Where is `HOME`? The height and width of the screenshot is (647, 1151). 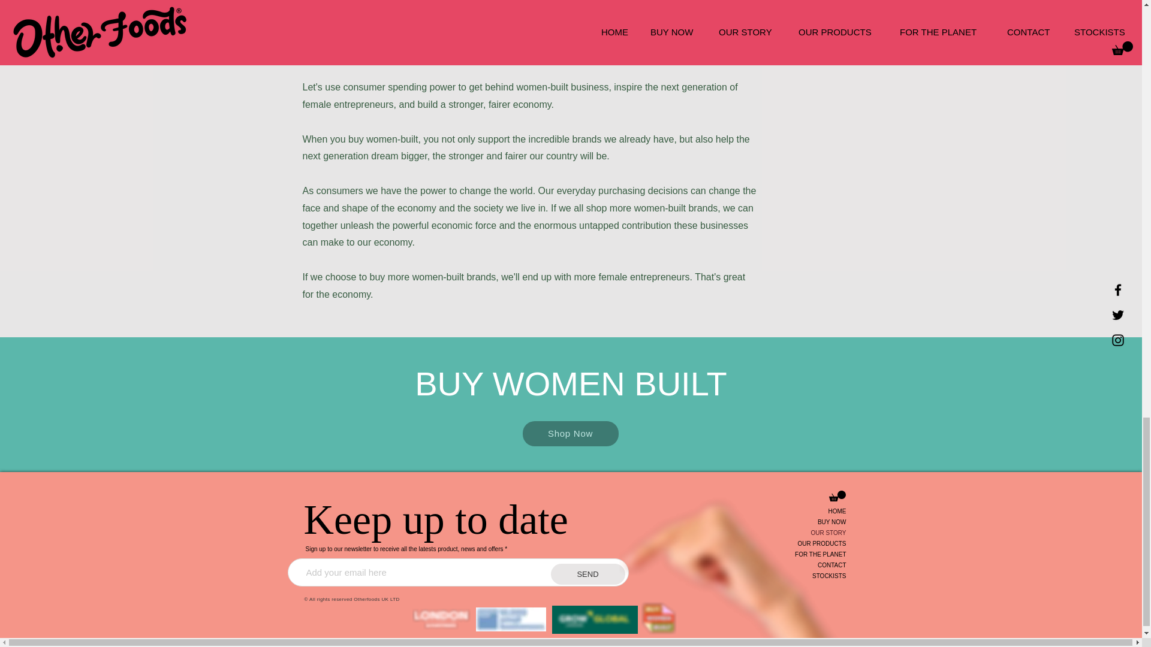 HOME is located at coordinates (803, 511).